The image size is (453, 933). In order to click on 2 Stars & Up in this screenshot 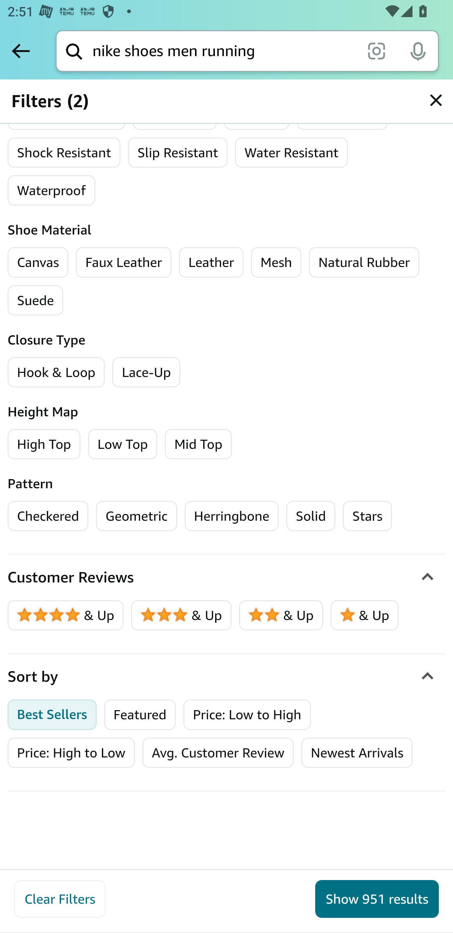, I will do `click(281, 615)`.